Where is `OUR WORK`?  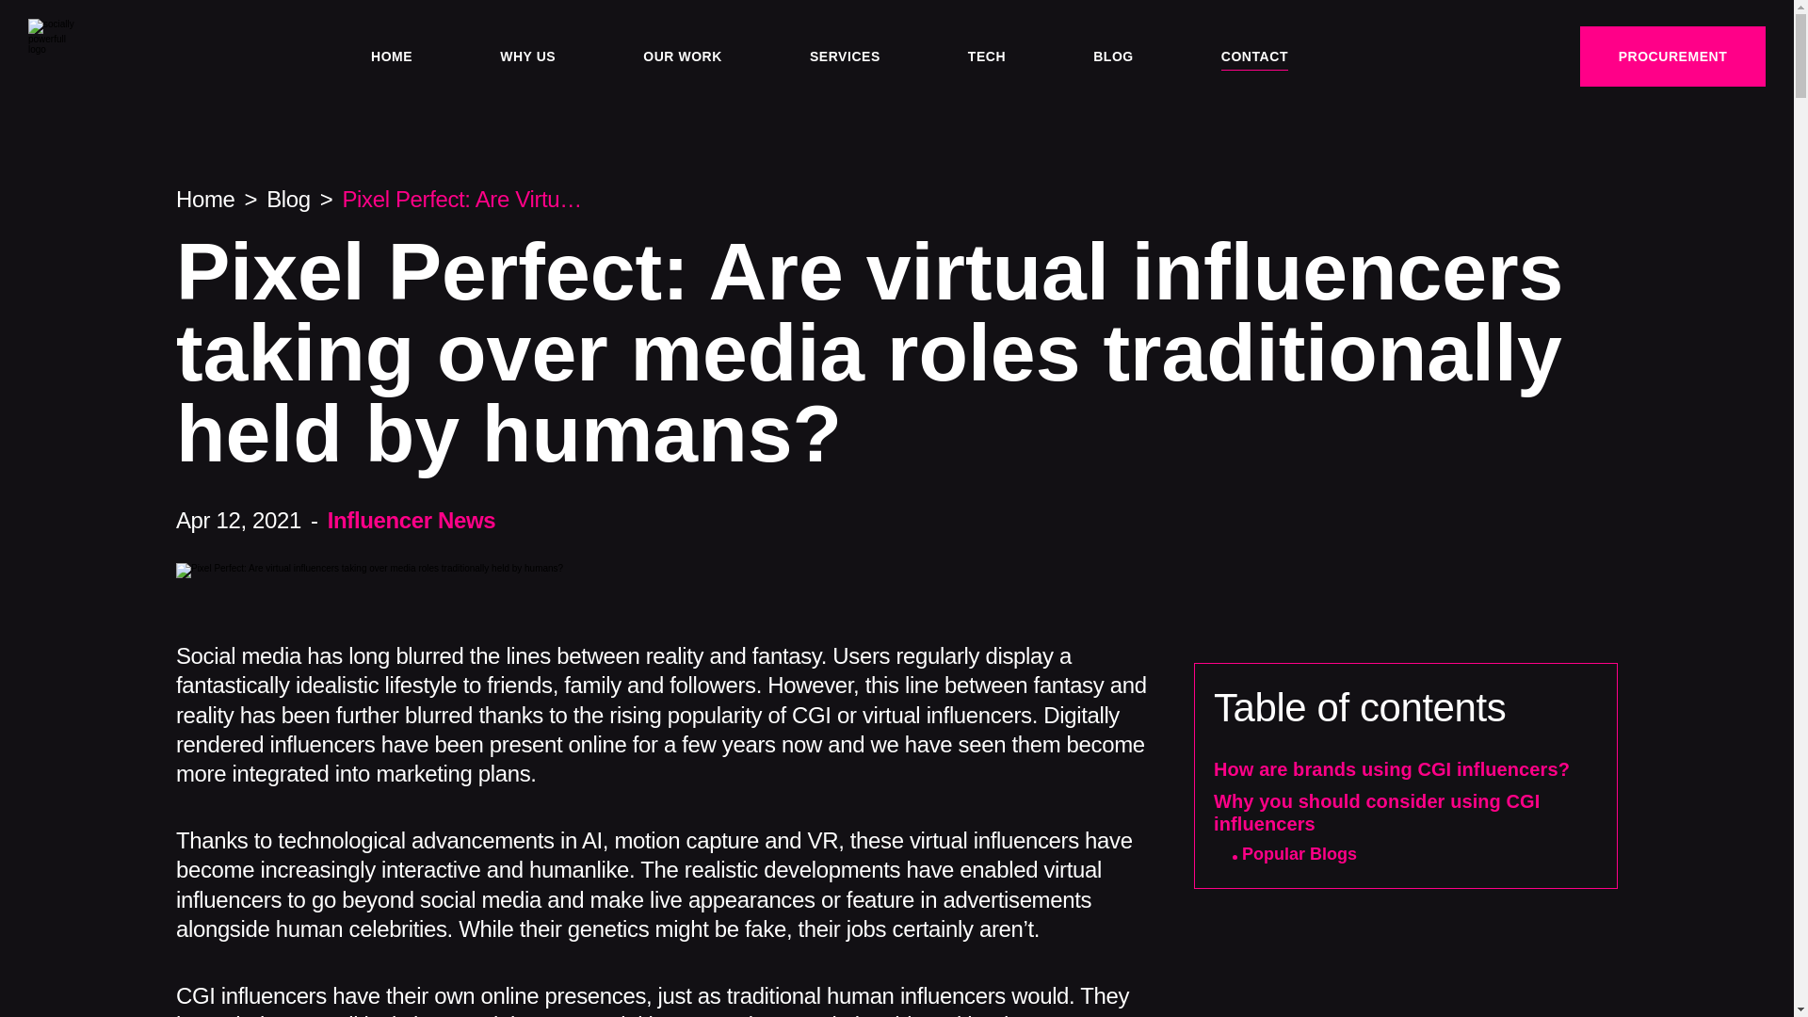 OUR WORK is located at coordinates (682, 56).